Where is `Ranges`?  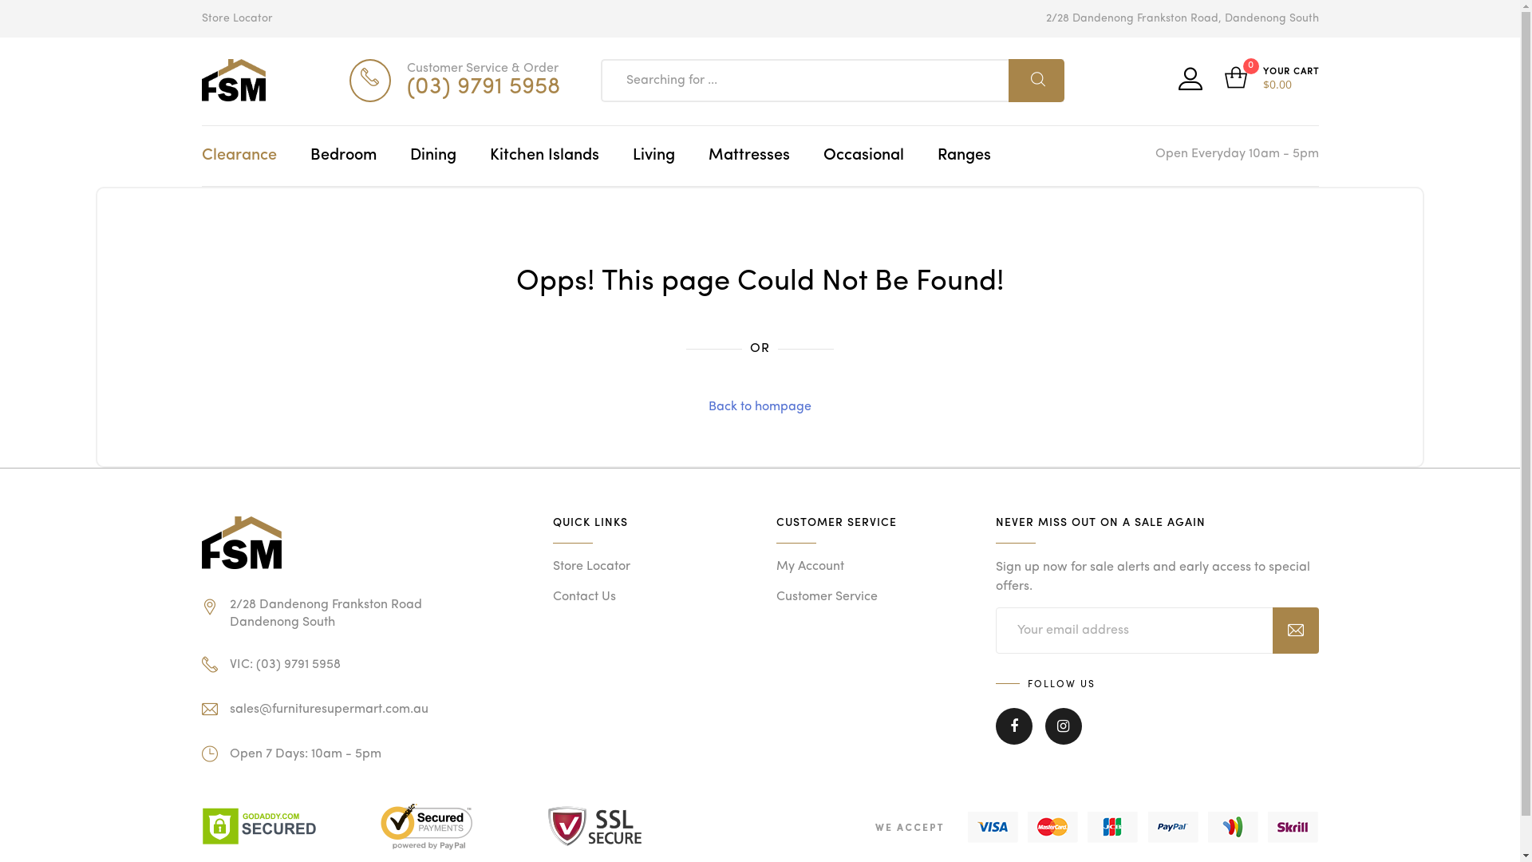 Ranges is located at coordinates (964, 156).